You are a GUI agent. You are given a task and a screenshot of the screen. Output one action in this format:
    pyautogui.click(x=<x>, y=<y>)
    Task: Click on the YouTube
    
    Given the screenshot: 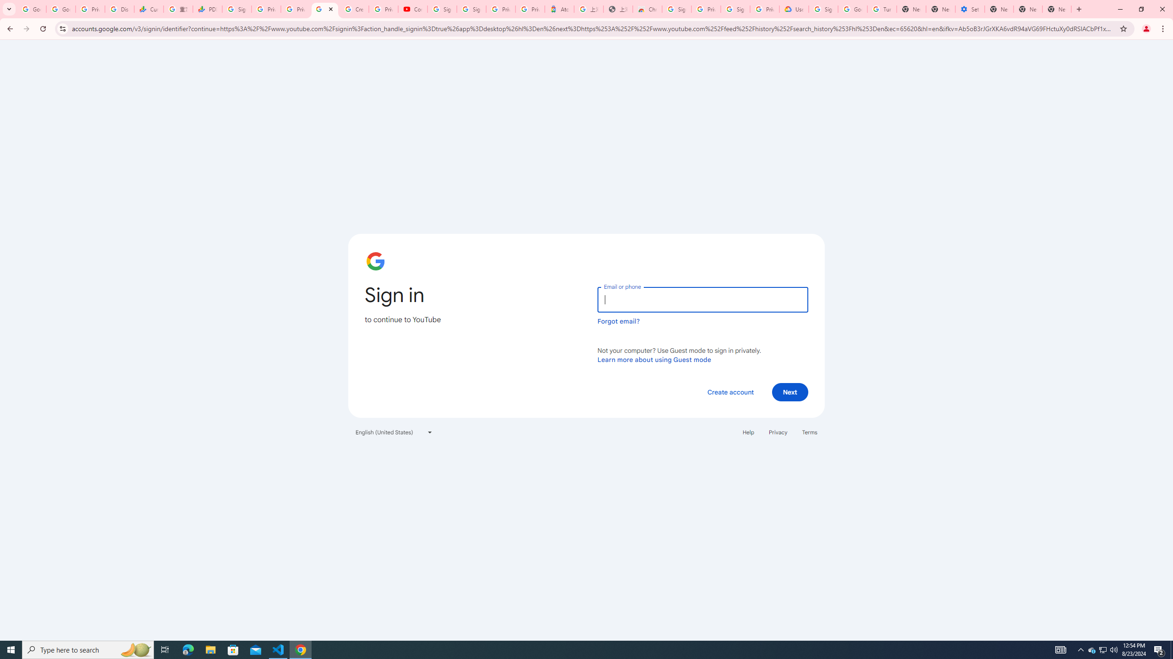 What is the action you would take?
    pyautogui.click(x=325, y=9)
    